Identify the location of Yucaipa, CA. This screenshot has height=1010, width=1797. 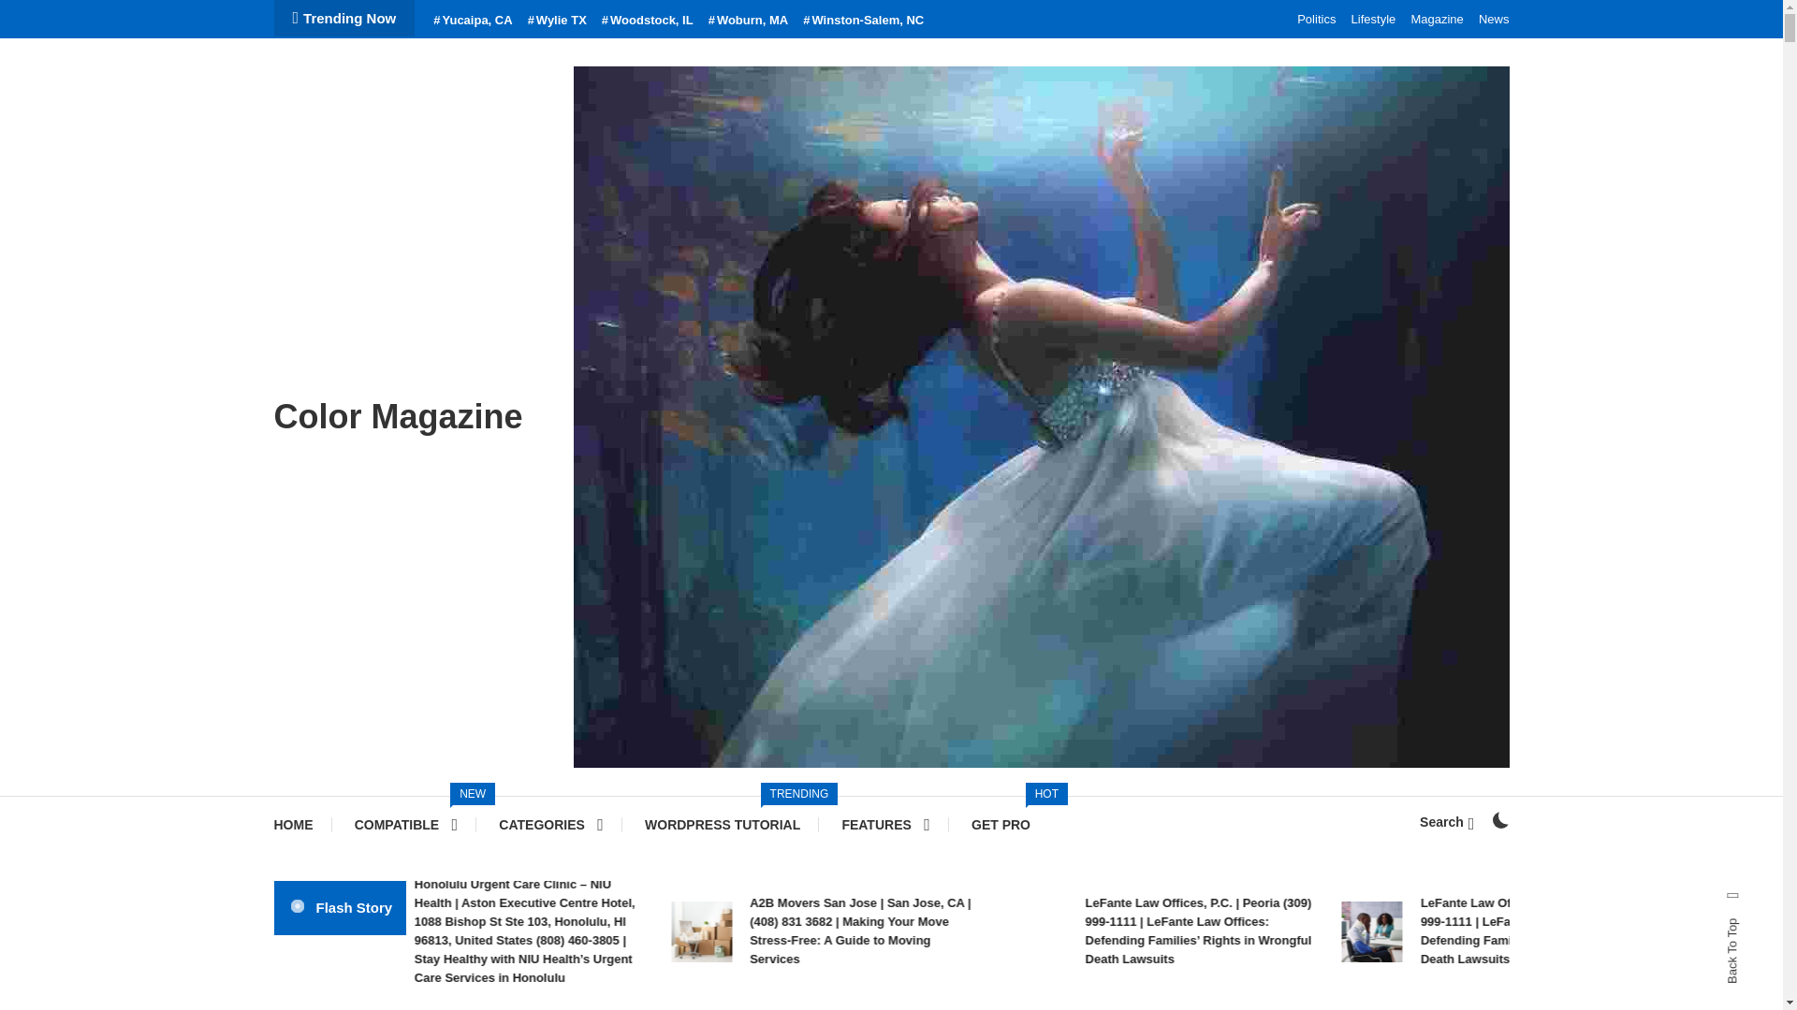
(1436, 19).